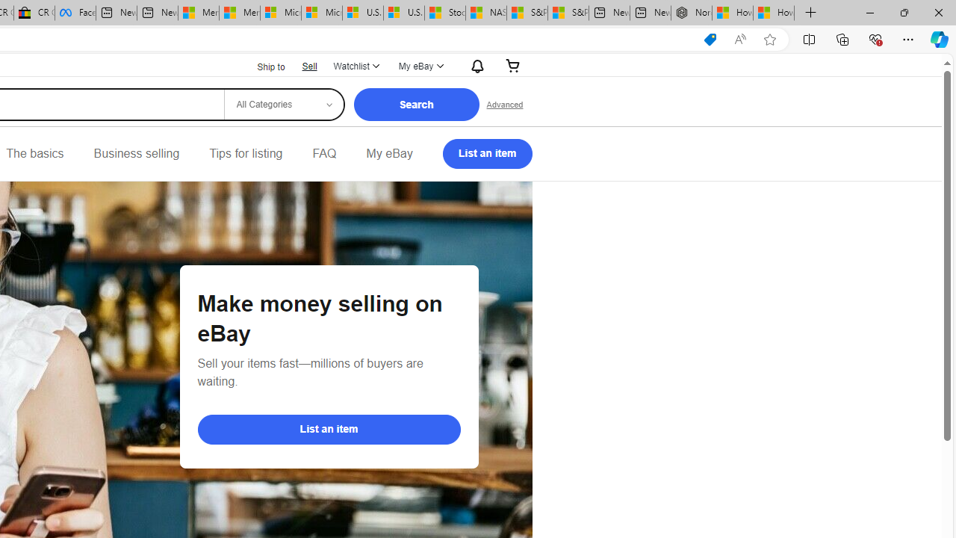 This screenshot has width=956, height=538. I want to click on Advanced Search, so click(505, 105).